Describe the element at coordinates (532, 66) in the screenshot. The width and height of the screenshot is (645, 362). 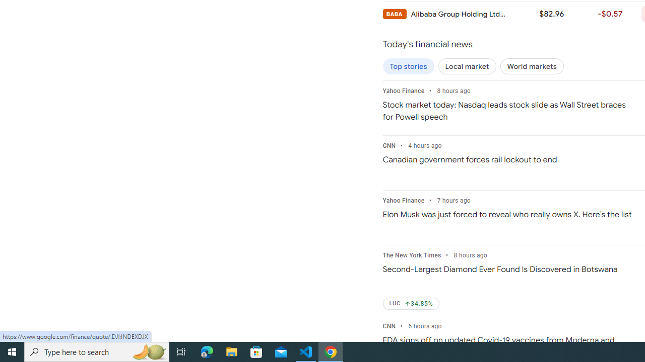
I see `World markets` at that location.